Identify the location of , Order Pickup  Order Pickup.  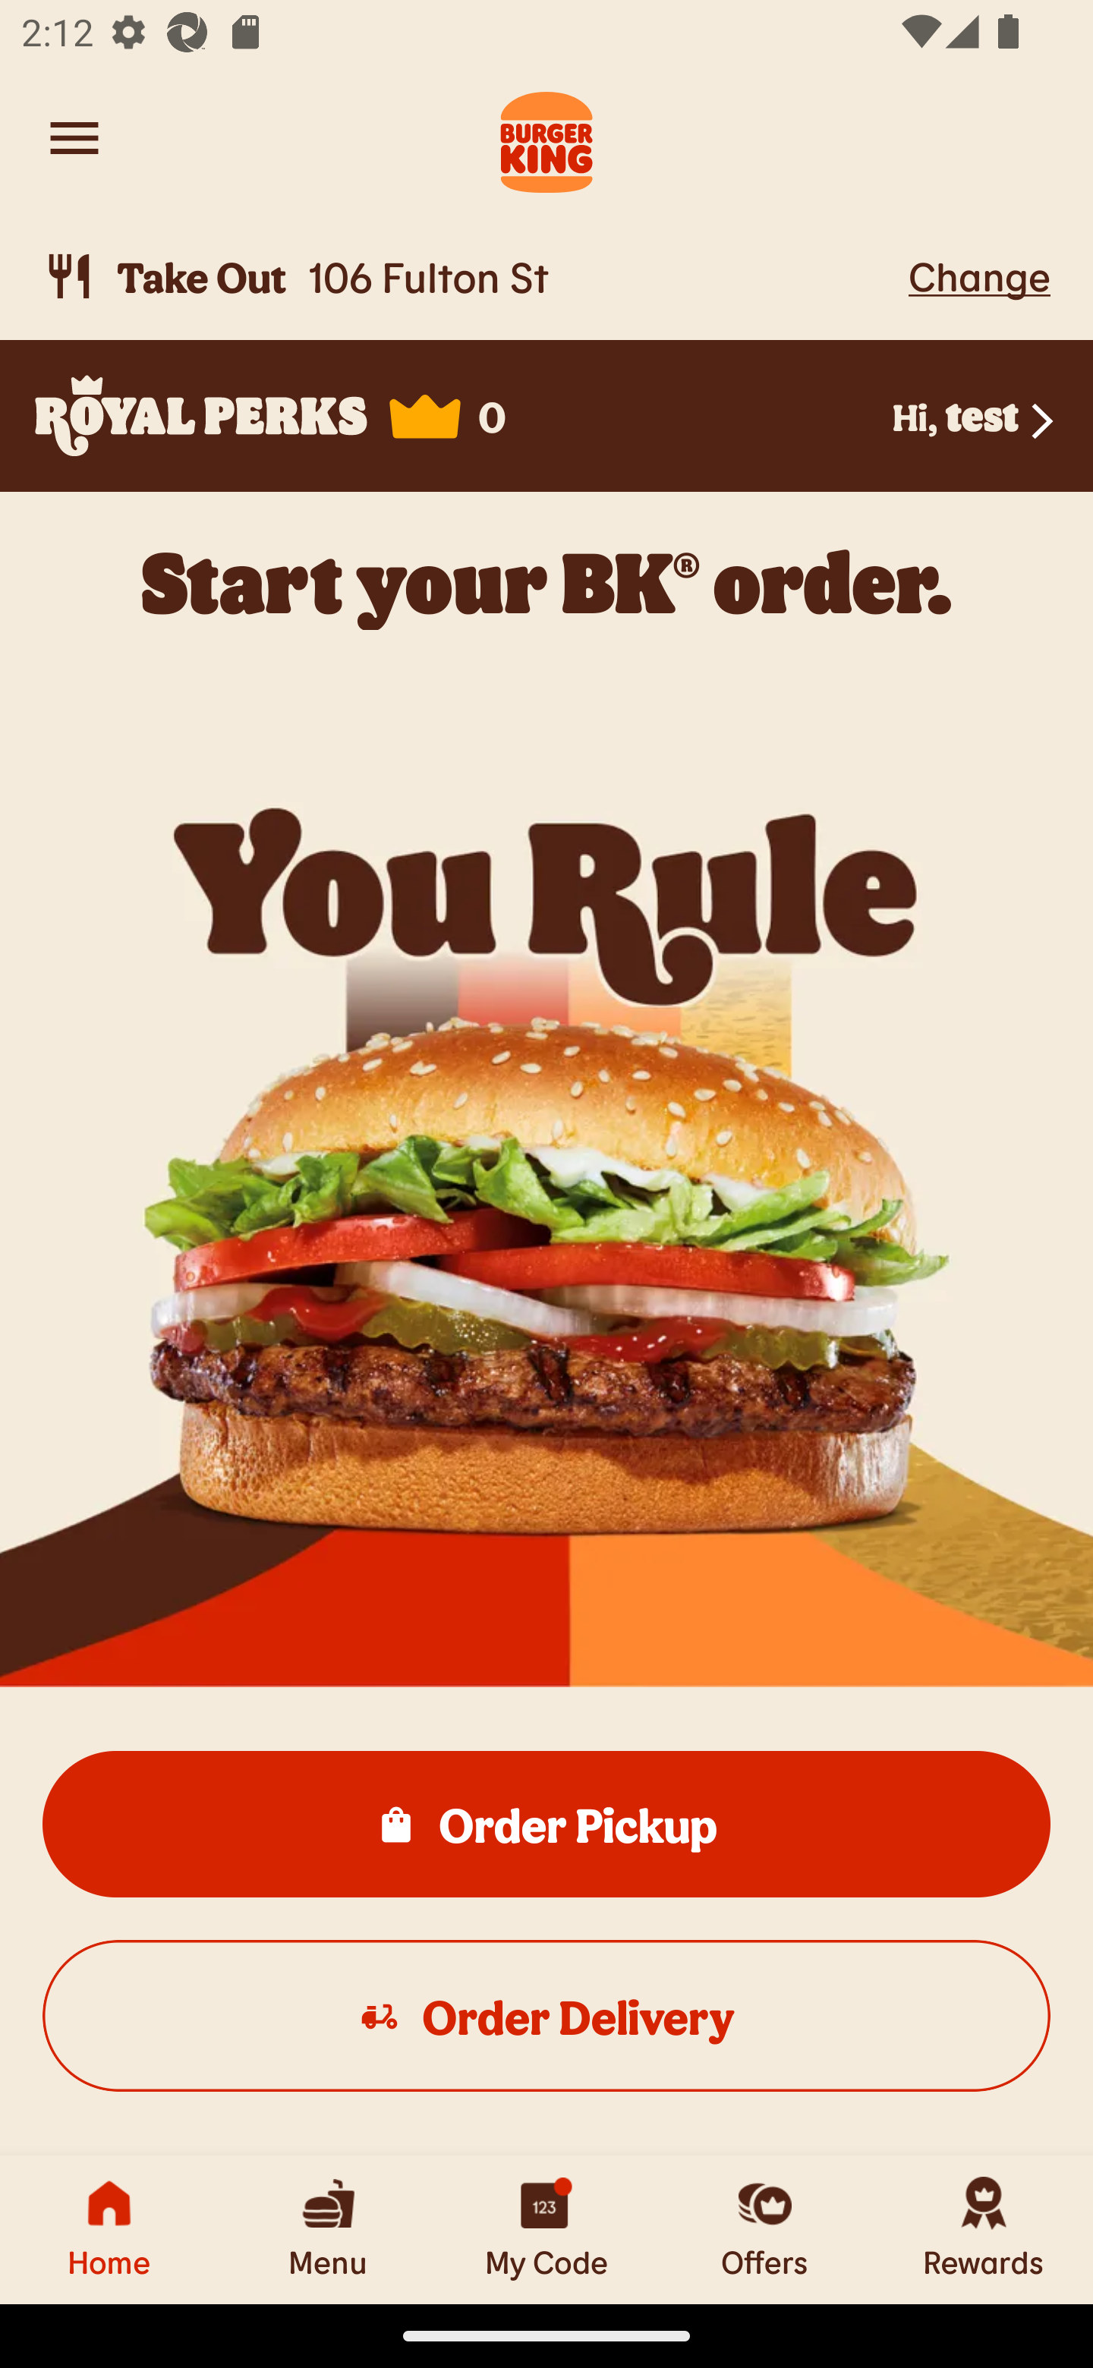
(546, 1823).